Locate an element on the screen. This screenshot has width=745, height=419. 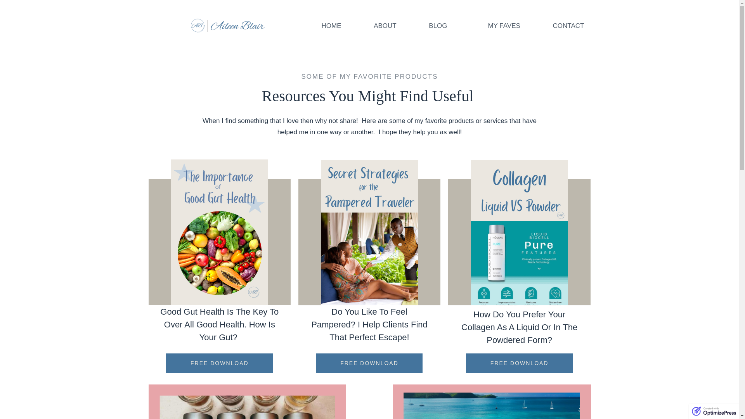
MY FAVES is located at coordinates (504, 26).